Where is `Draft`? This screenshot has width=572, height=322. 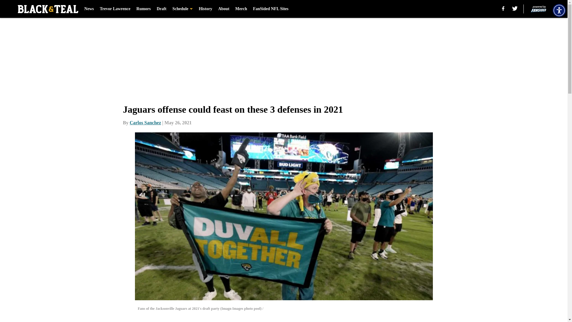 Draft is located at coordinates (161, 9).